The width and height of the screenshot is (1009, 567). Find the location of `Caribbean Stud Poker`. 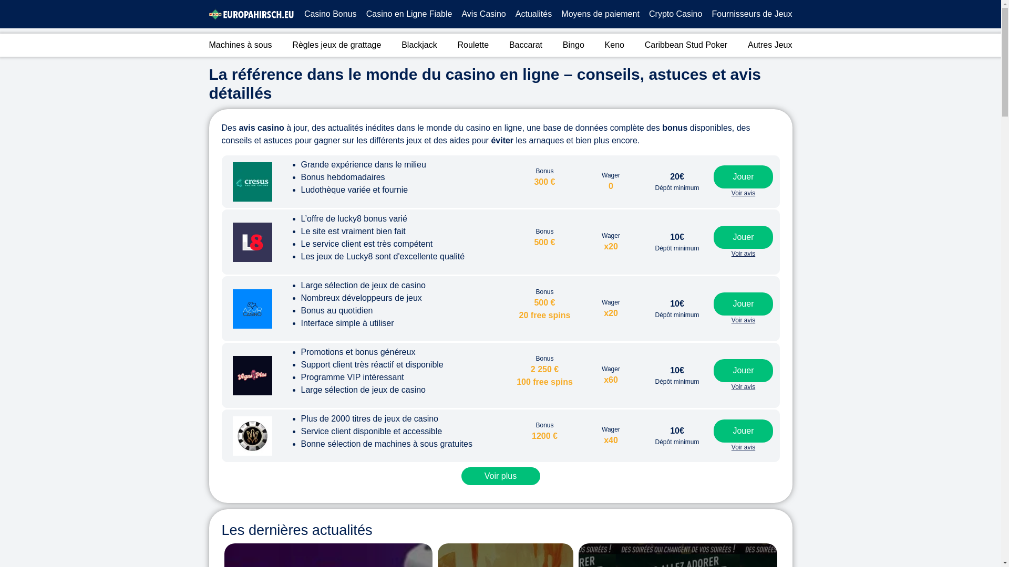

Caribbean Stud Poker is located at coordinates (686, 45).